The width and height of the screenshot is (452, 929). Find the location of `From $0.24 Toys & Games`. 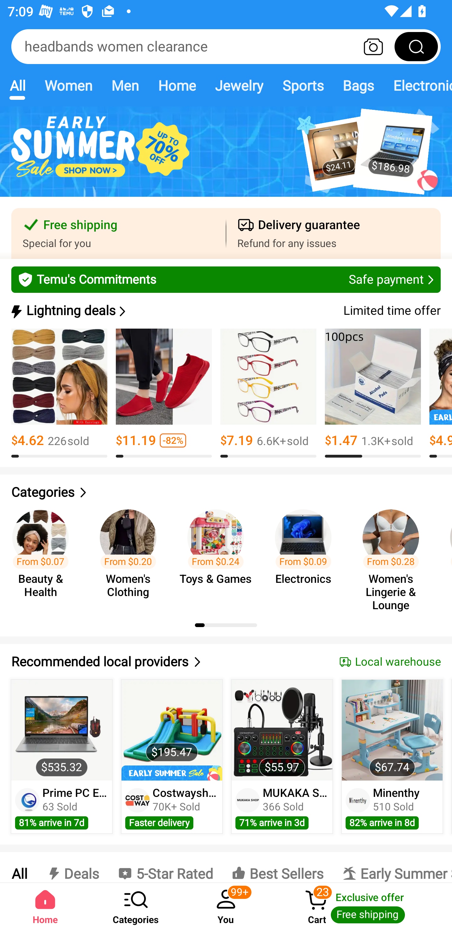

From $0.24 Toys & Games is located at coordinates (219, 555).